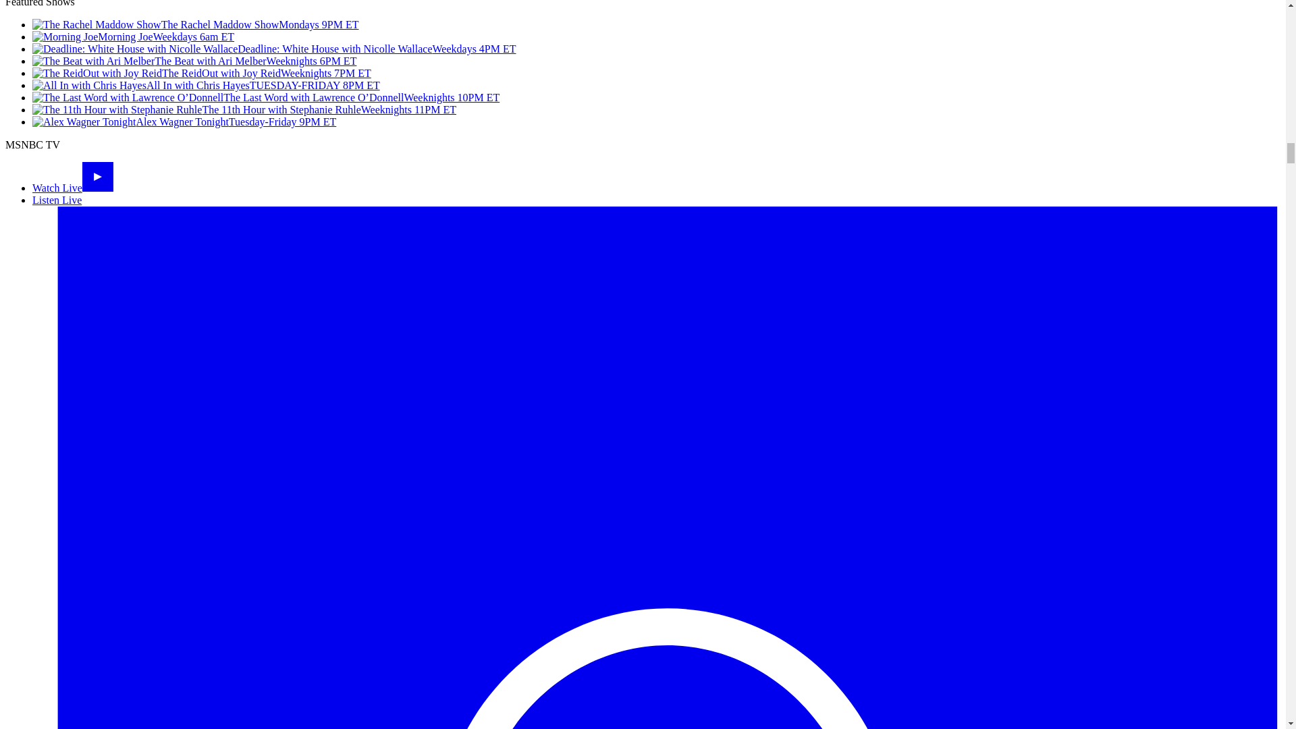 This screenshot has height=729, width=1296. I want to click on The Rachel Maddow ShowMondays 9PM ET, so click(196, 24).